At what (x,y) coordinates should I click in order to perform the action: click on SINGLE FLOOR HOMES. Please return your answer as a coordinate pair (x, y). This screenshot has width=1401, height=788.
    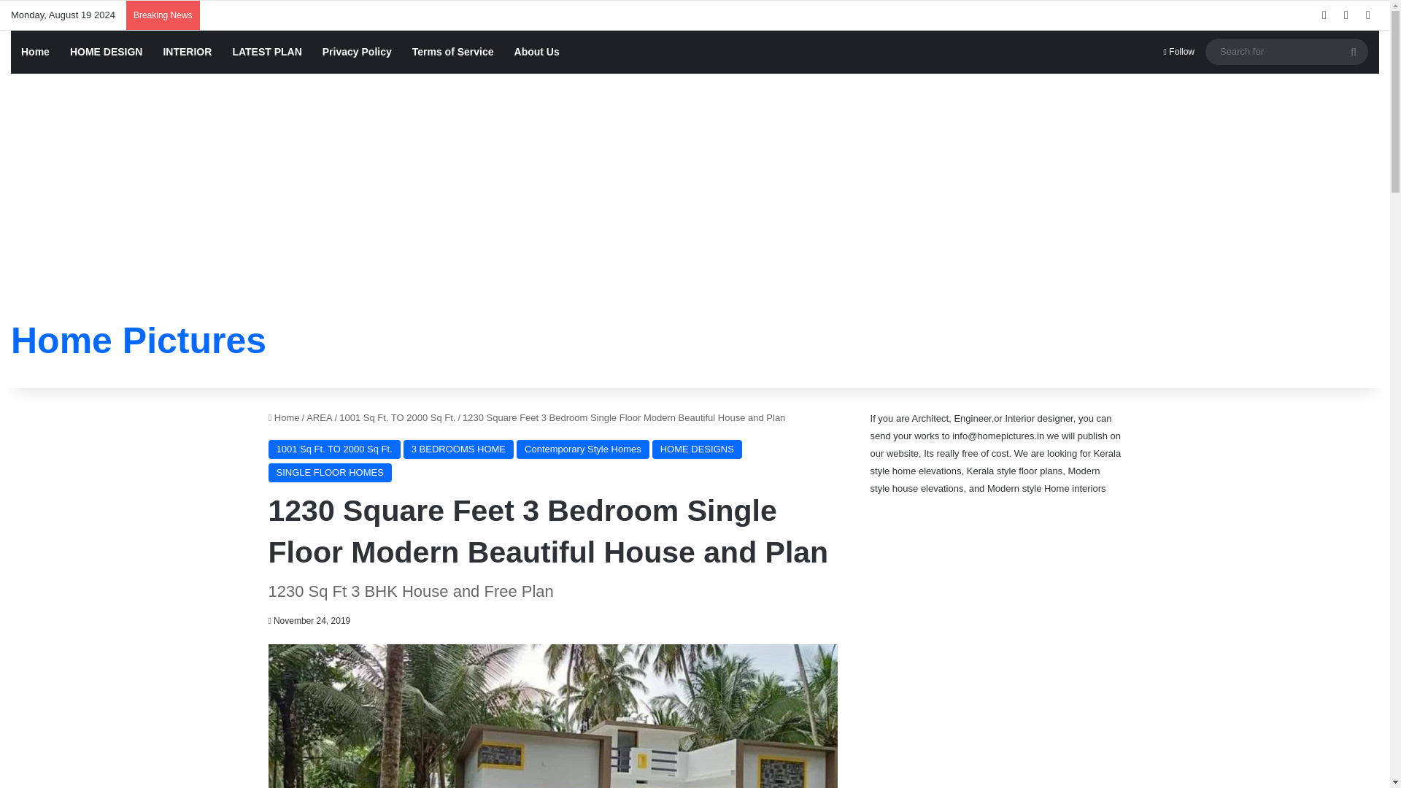
    Looking at the image, I should click on (330, 473).